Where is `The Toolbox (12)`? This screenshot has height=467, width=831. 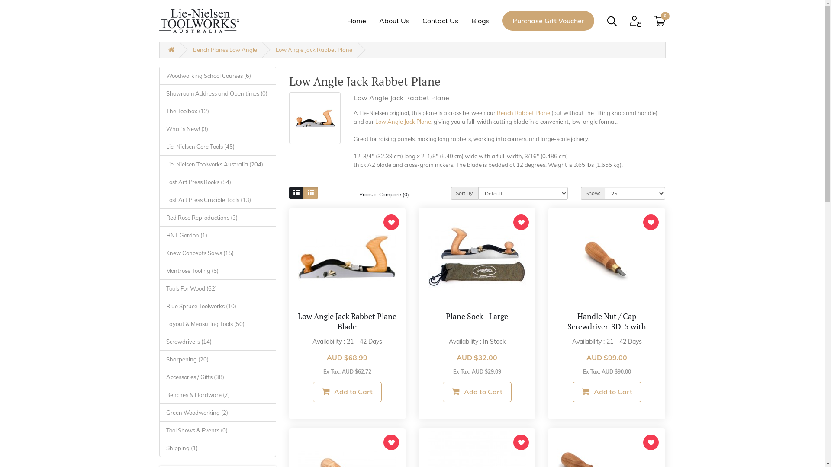 The Toolbox (12) is located at coordinates (218, 111).